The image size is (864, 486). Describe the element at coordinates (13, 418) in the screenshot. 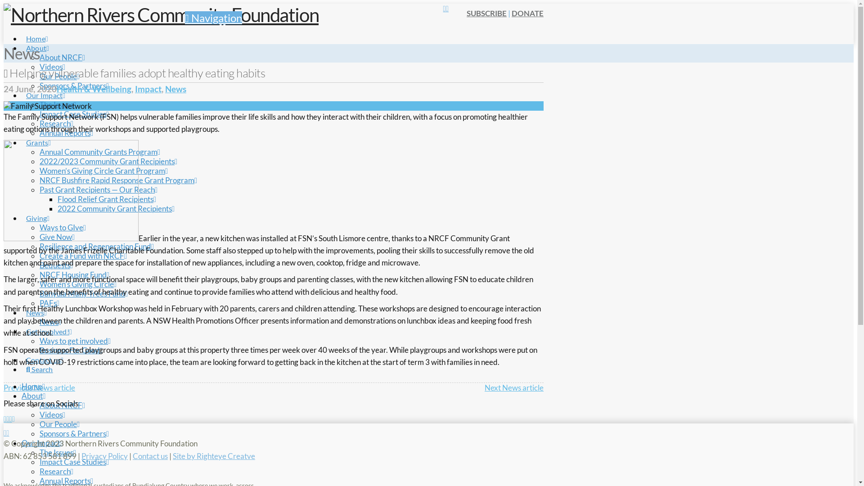

I see `Share via Email` at that location.